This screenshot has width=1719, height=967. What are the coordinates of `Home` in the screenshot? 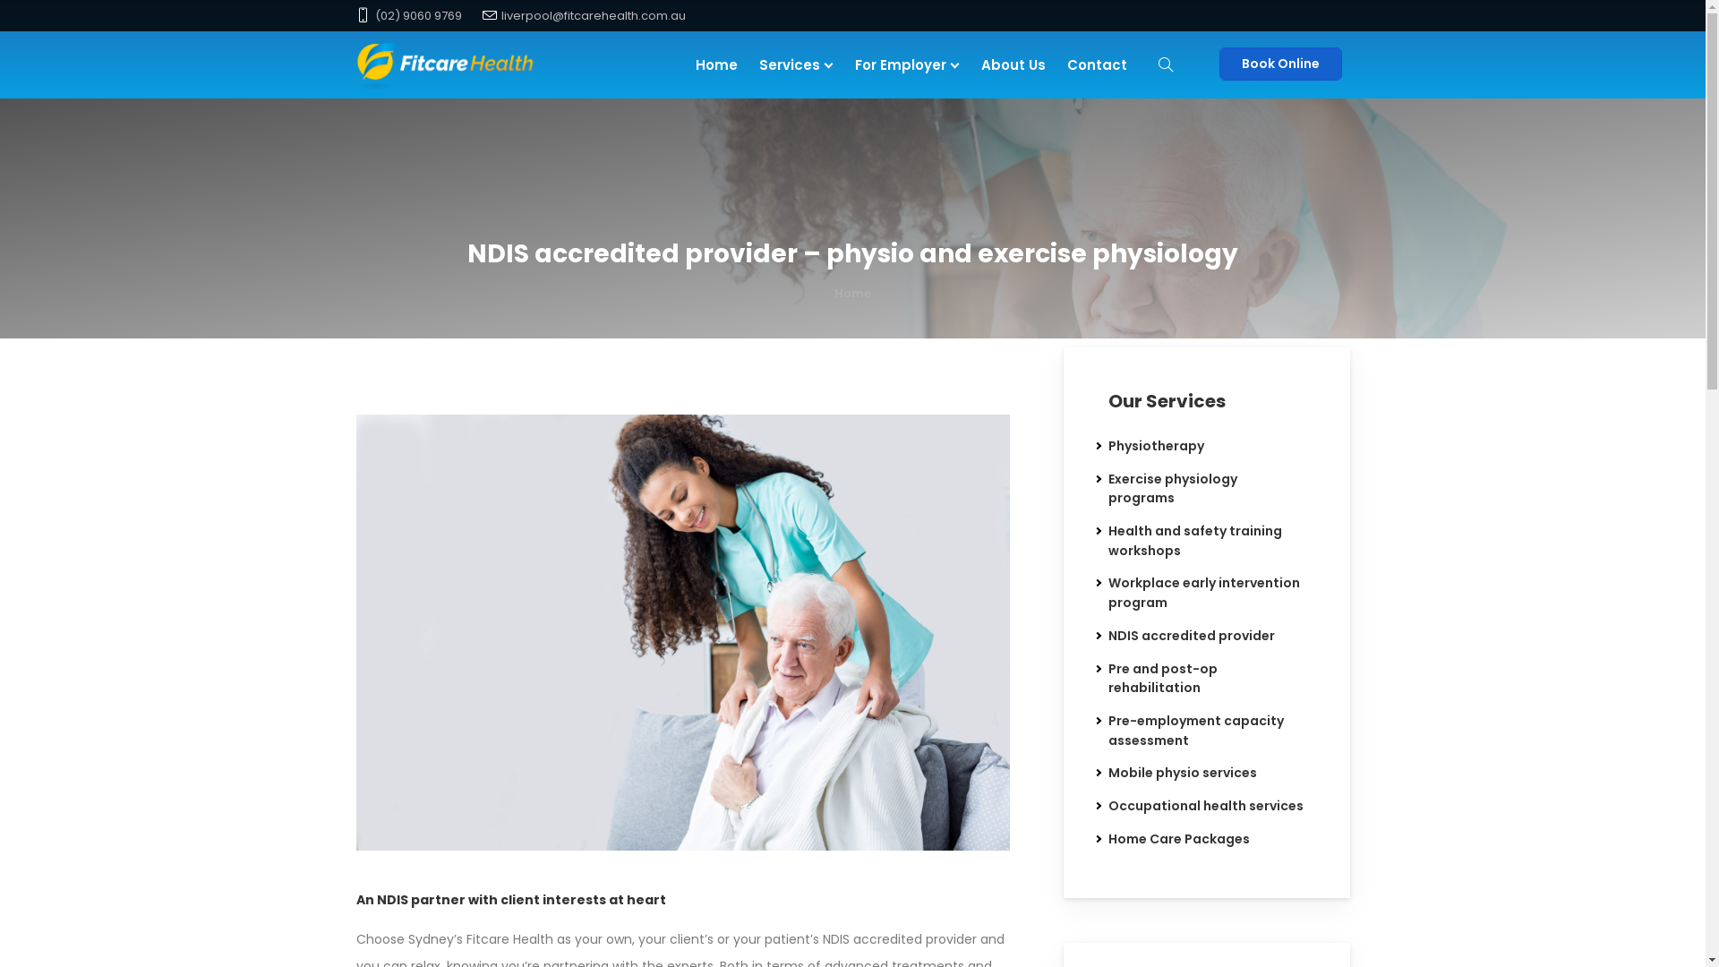 It's located at (852, 294).